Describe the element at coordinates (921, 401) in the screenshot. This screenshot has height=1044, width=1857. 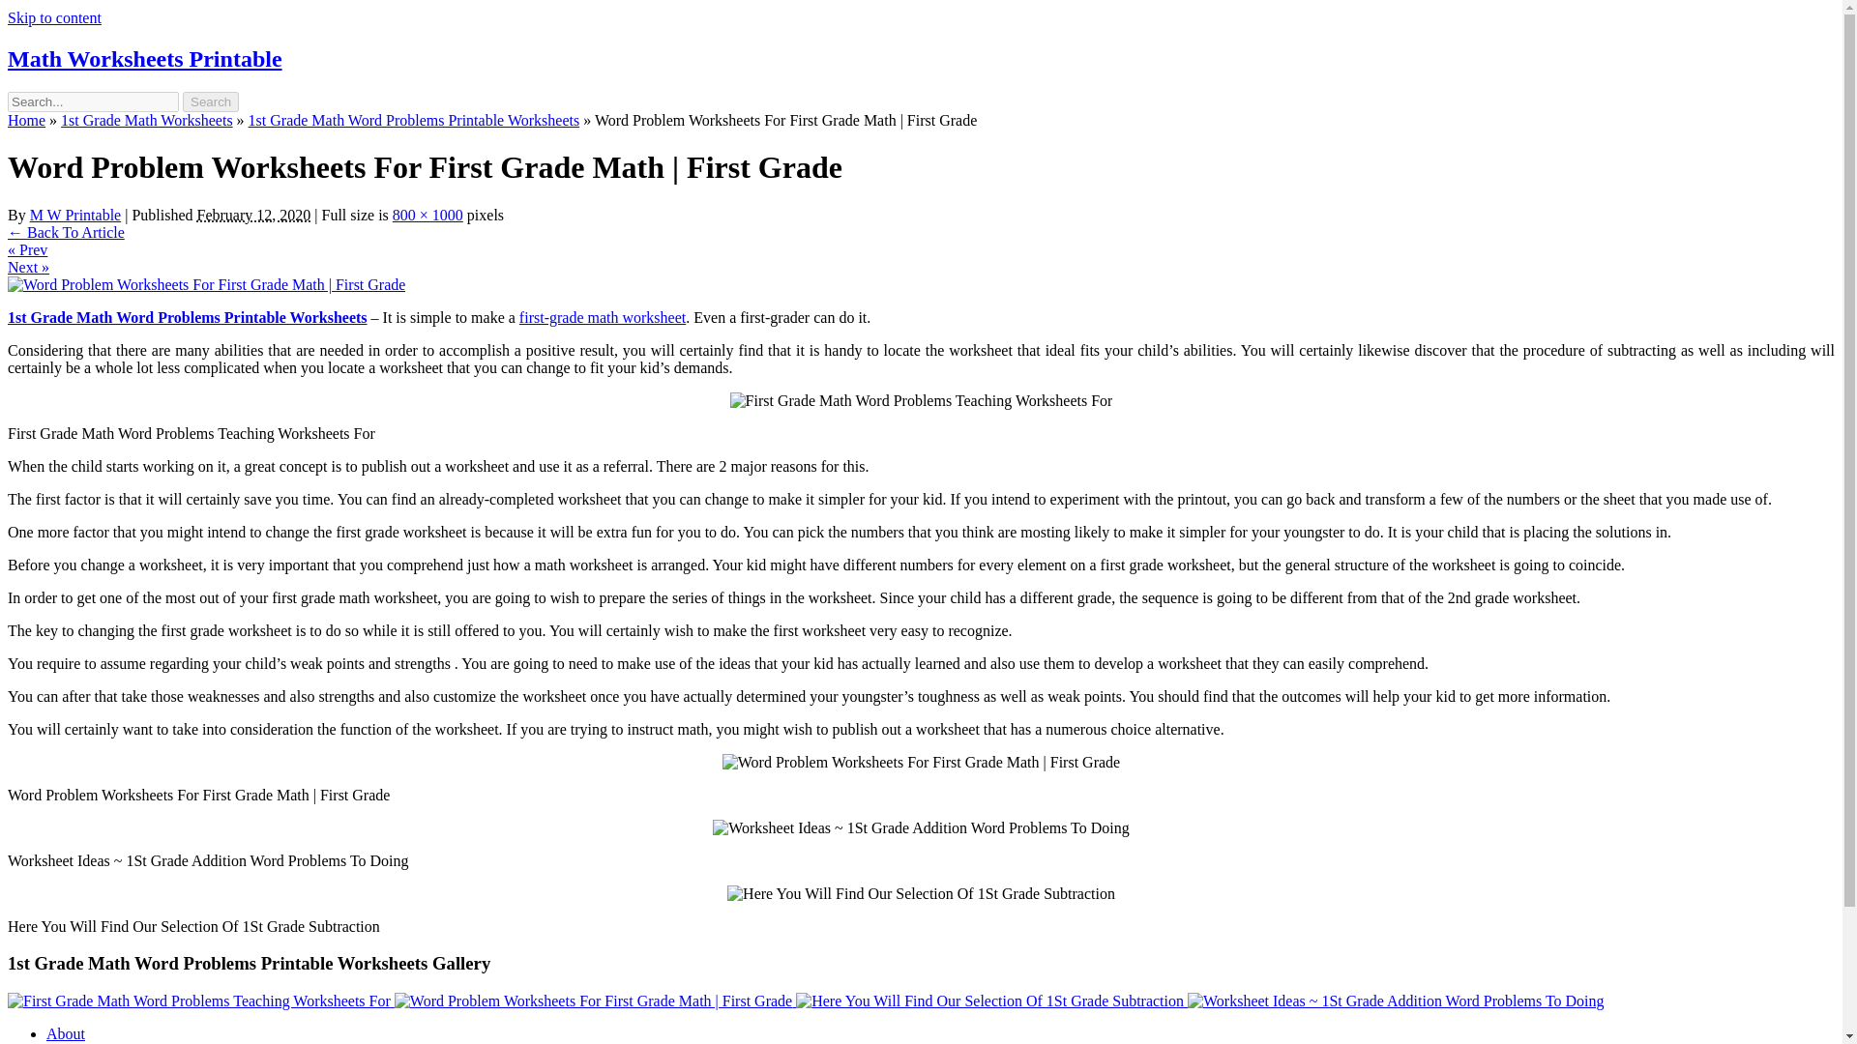
I see `first grade math word problems teaching worksheets for` at that location.